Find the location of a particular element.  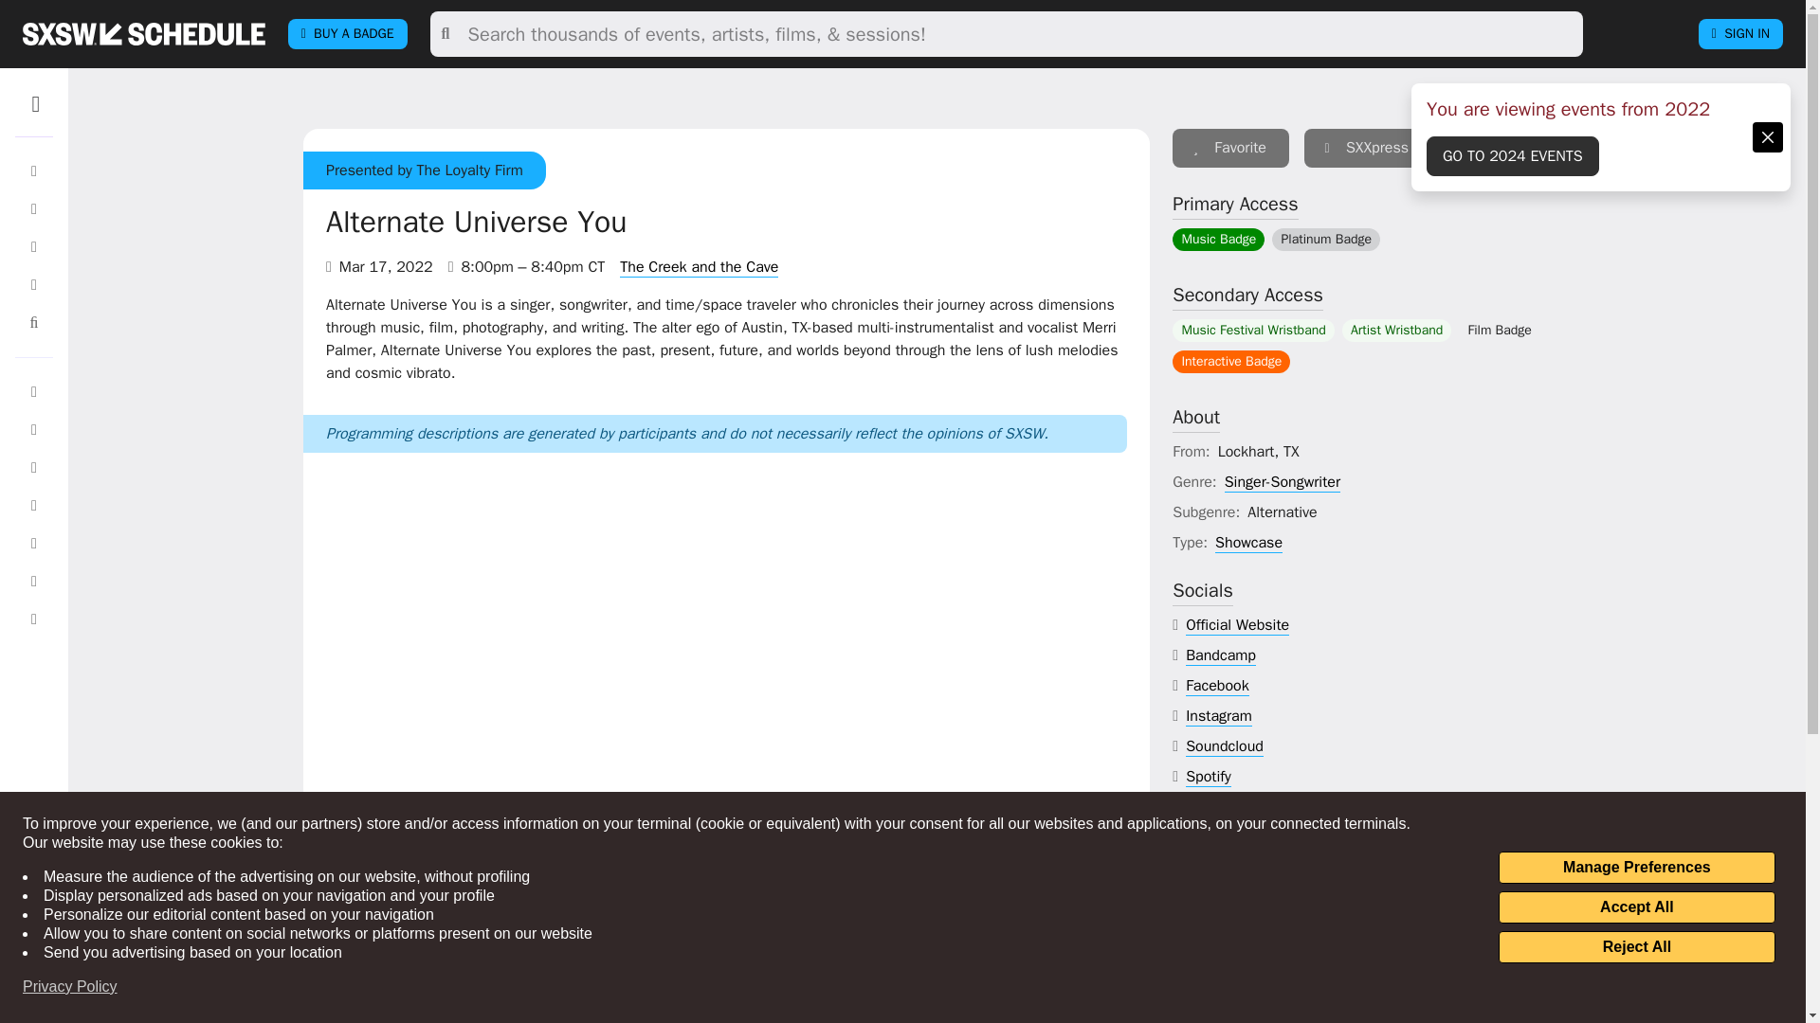

SIGN IN is located at coordinates (1740, 34).